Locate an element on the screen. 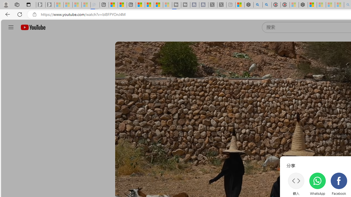  Nordace - Nordace Siena Is Not An Ordinary Backpack is located at coordinates (303, 5).